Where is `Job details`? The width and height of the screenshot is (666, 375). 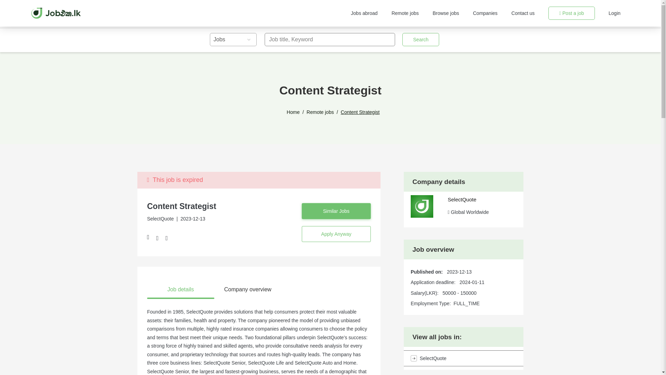 Job details is located at coordinates (181, 290).